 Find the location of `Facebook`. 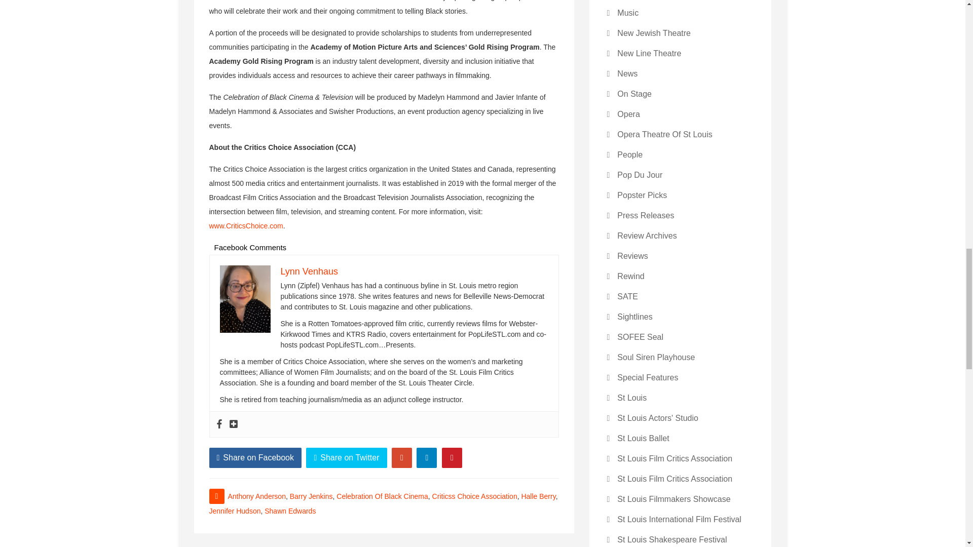

Facebook is located at coordinates (219, 424).